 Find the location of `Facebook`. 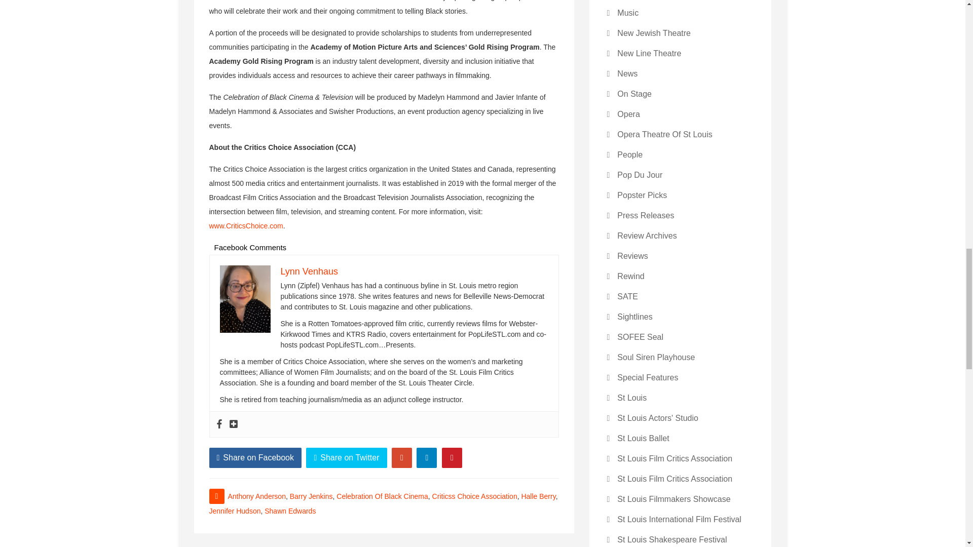

Facebook is located at coordinates (219, 424).